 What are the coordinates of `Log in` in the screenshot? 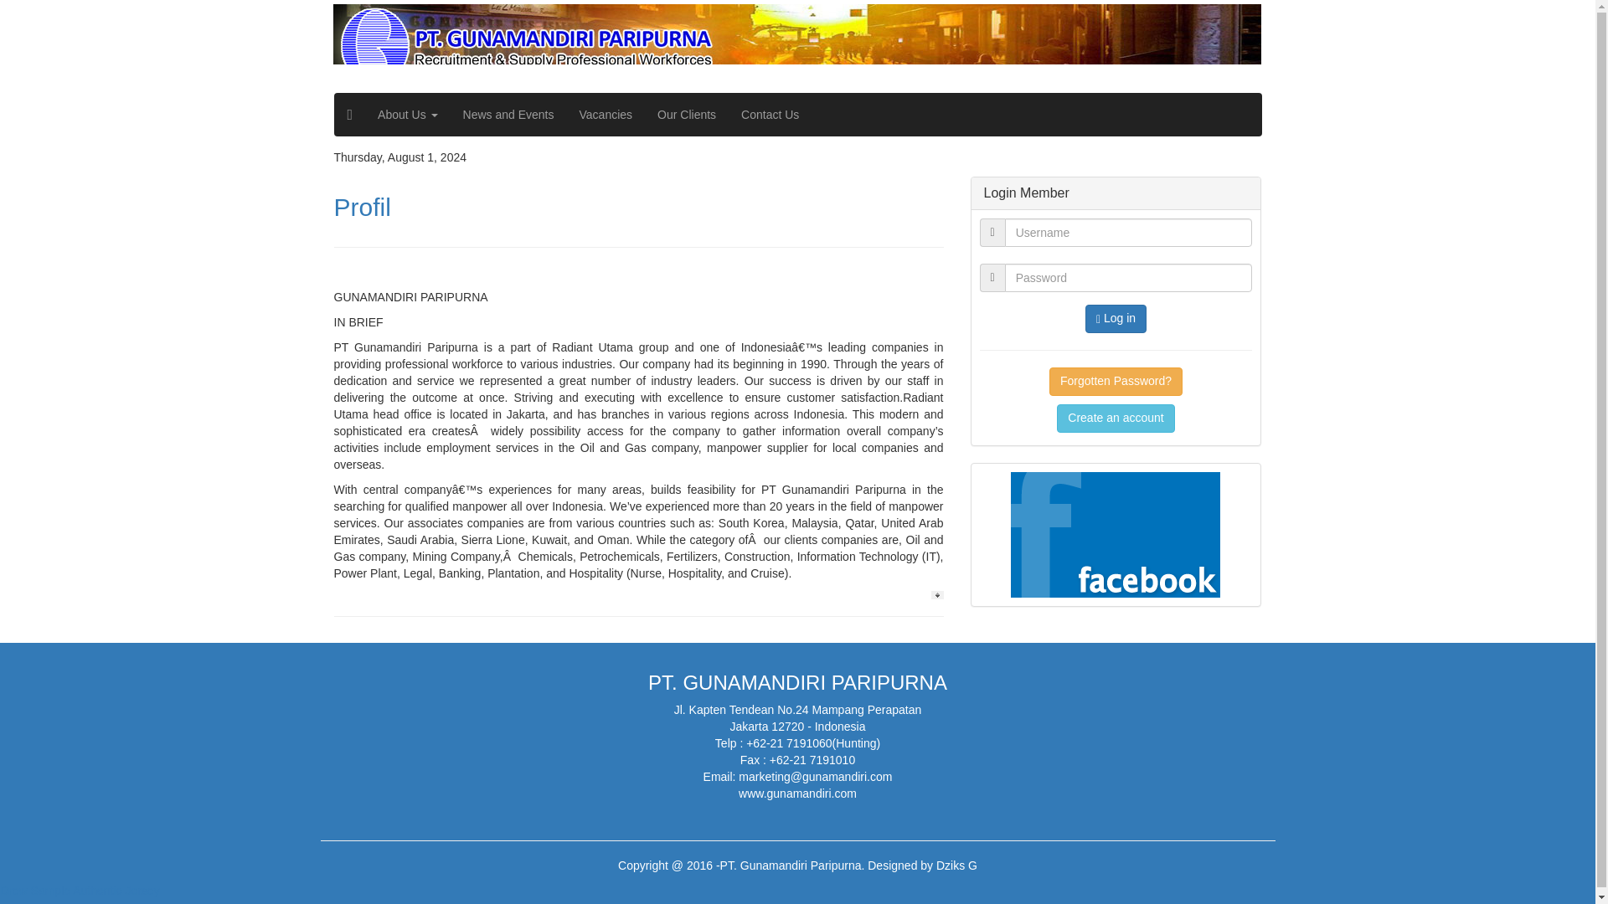 It's located at (1116, 318).